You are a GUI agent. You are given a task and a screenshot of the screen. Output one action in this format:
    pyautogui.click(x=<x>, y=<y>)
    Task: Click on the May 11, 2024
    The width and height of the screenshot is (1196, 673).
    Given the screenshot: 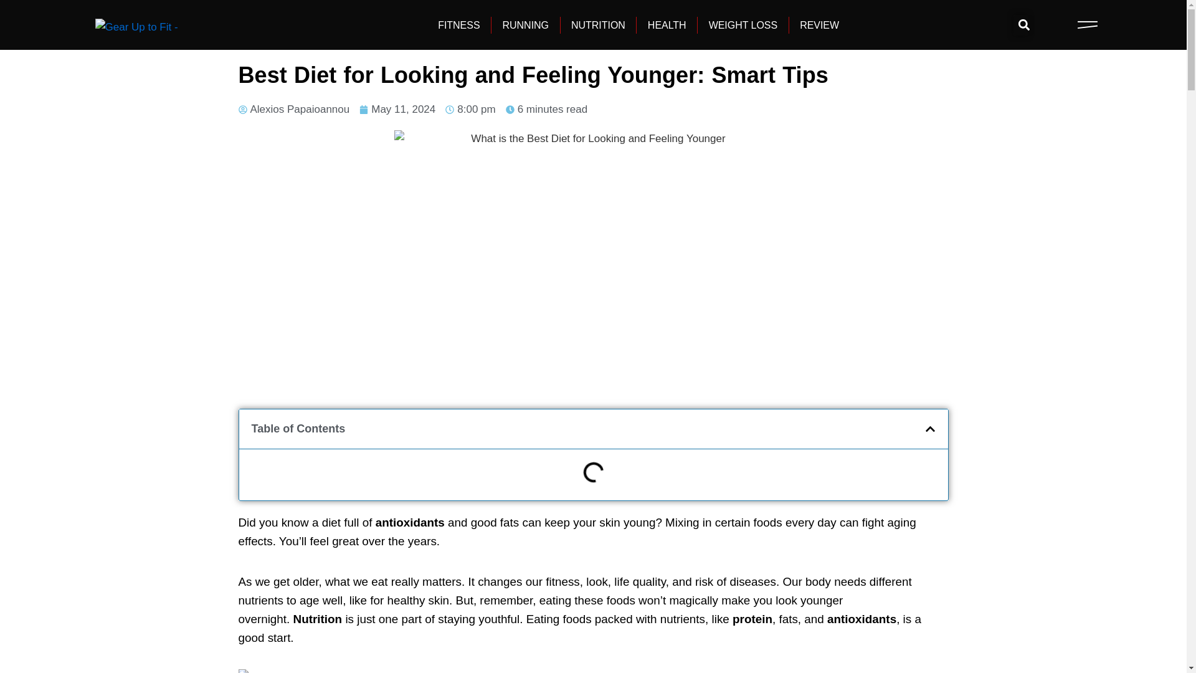 What is the action you would take?
    pyautogui.click(x=397, y=110)
    